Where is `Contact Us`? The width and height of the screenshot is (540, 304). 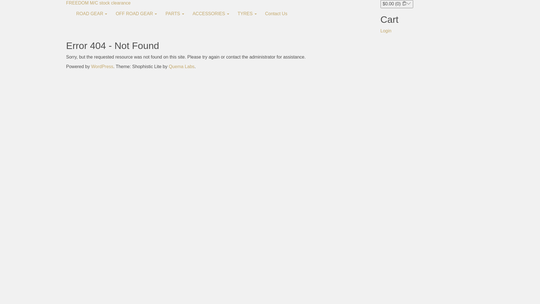 Contact Us is located at coordinates (276, 14).